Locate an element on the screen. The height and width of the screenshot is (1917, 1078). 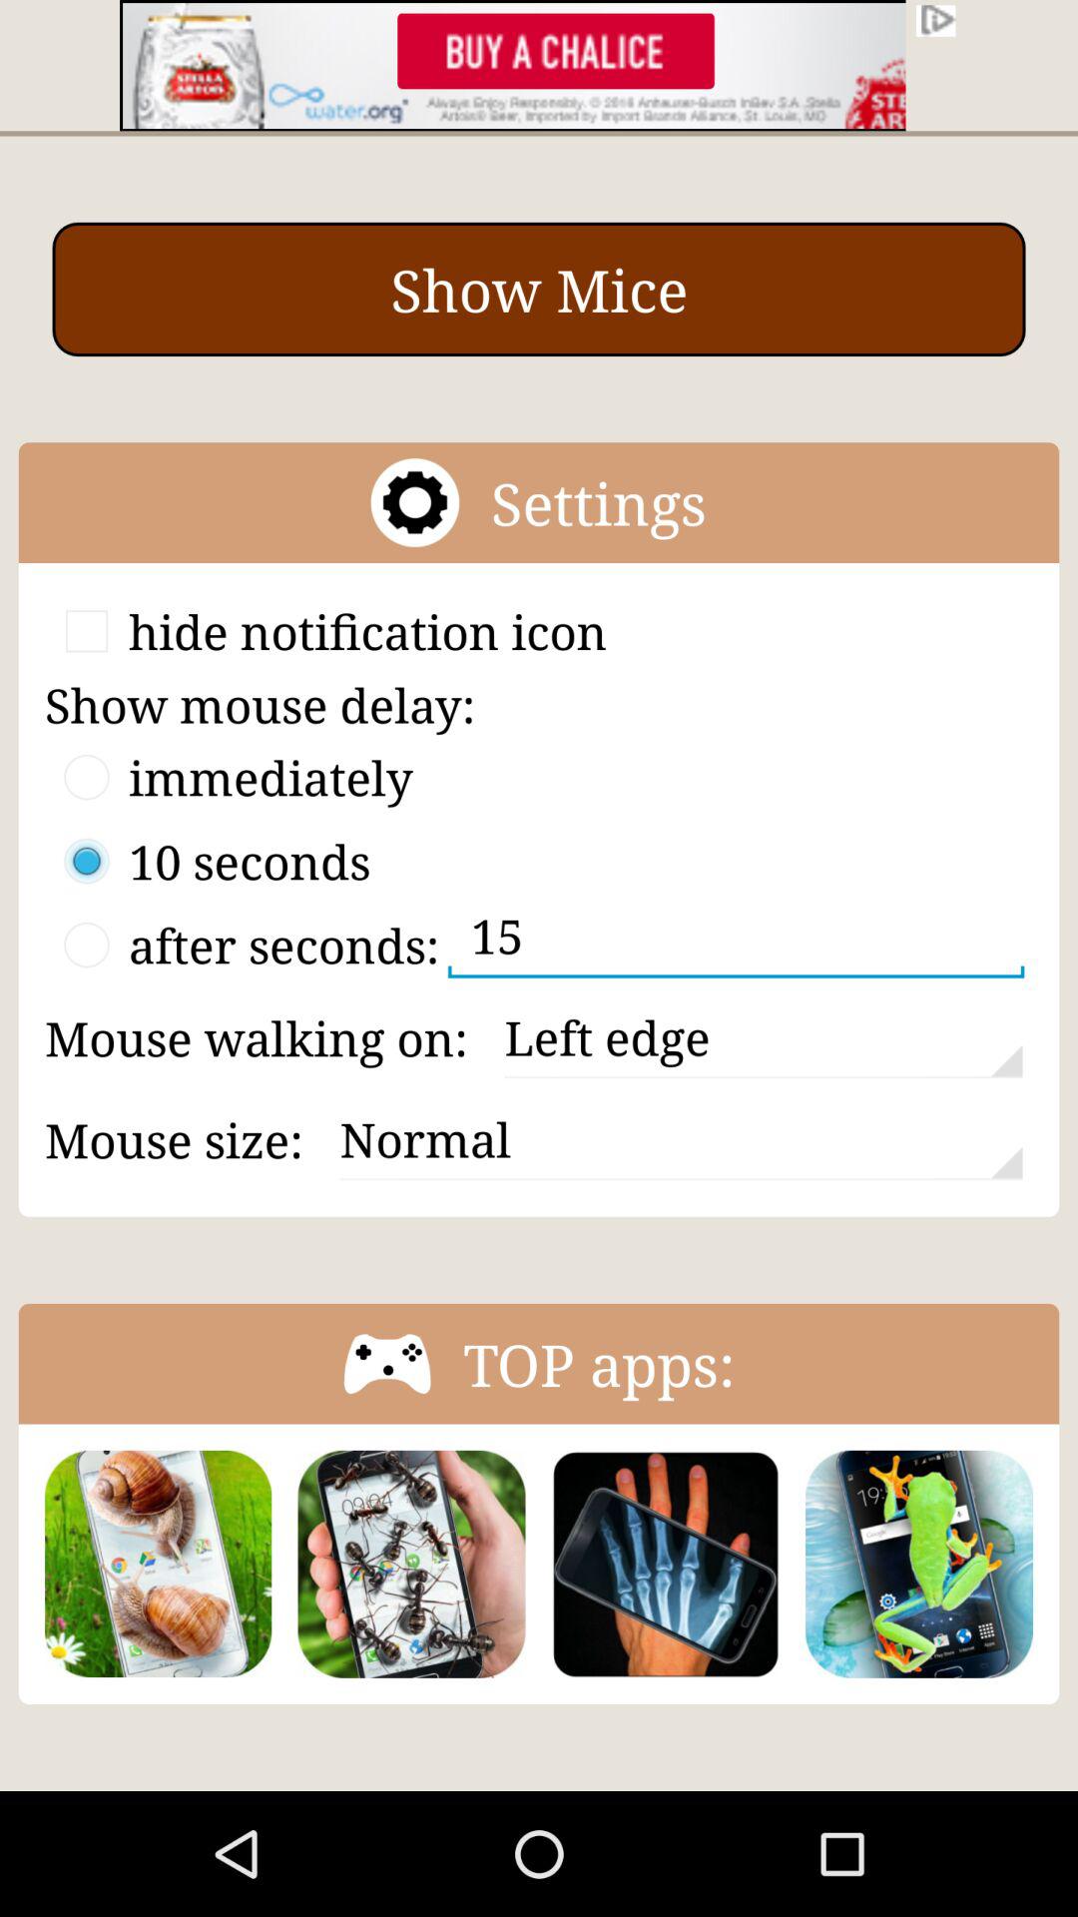
add banner is located at coordinates (539, 66).